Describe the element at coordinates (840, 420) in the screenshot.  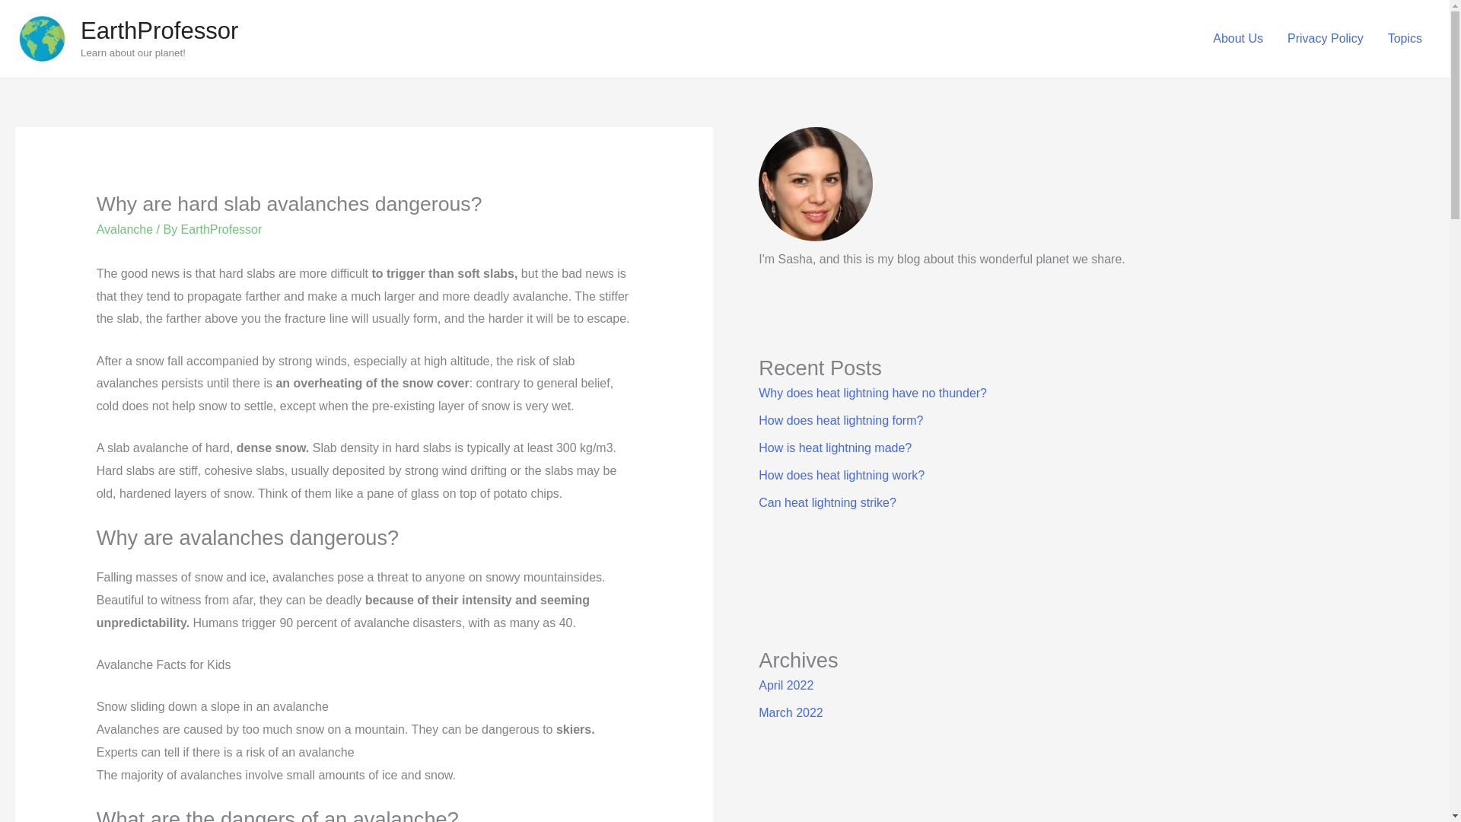
I see `How does heat lightning form?` at that location.